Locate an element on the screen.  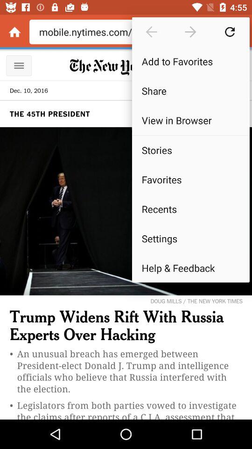
open the view in browser item is located at coordinates (190, 120).